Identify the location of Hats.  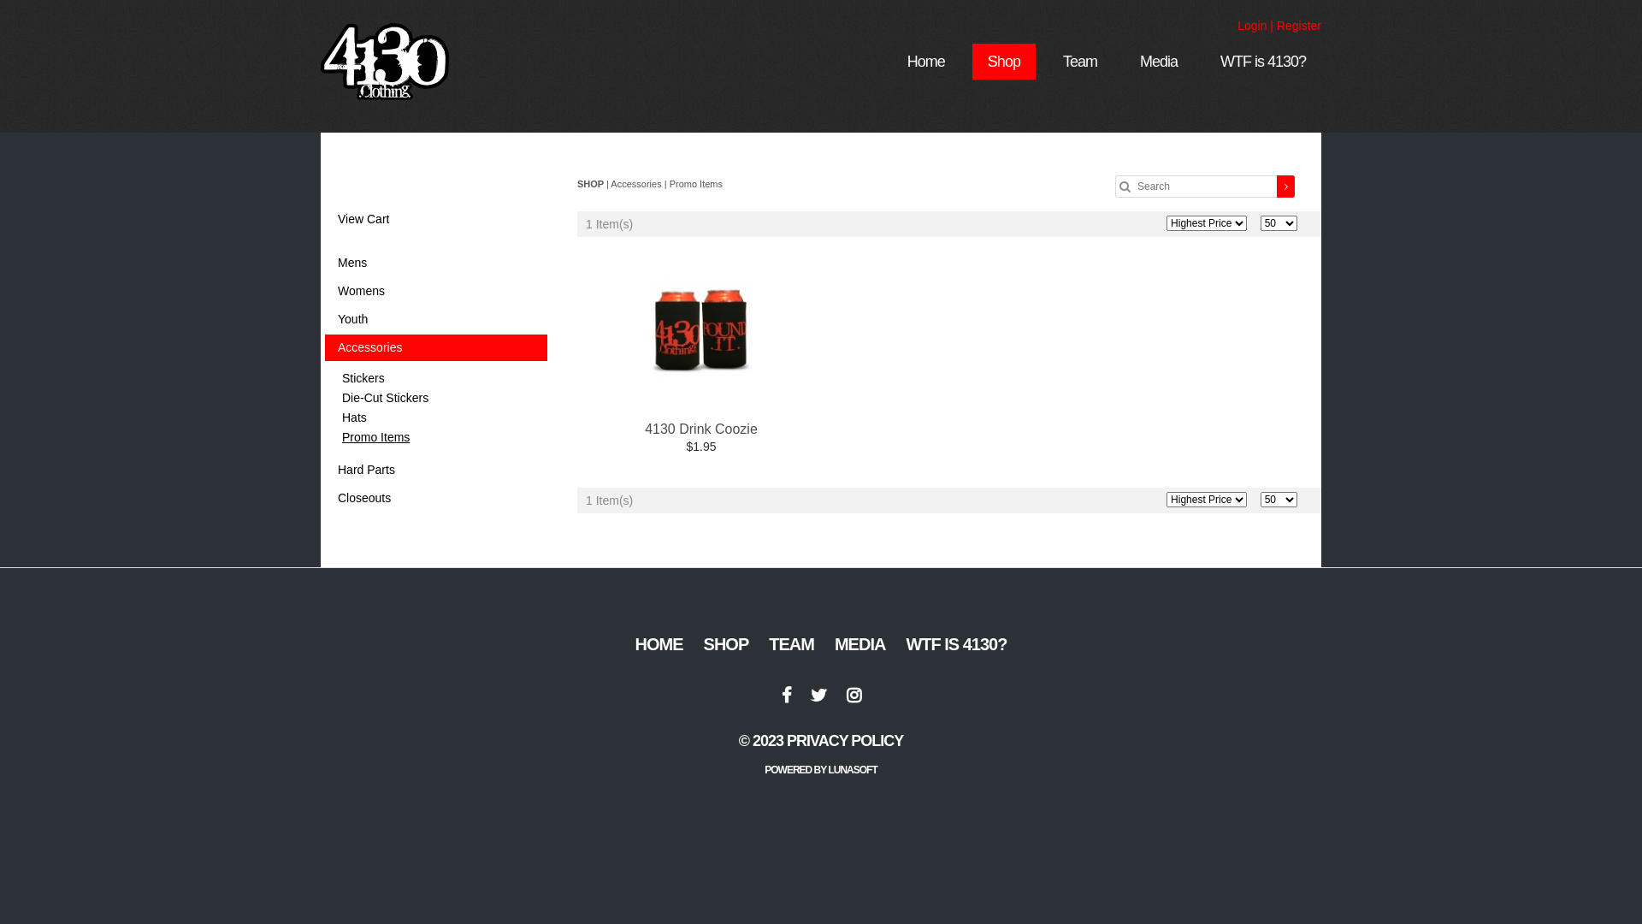
(440, 418).